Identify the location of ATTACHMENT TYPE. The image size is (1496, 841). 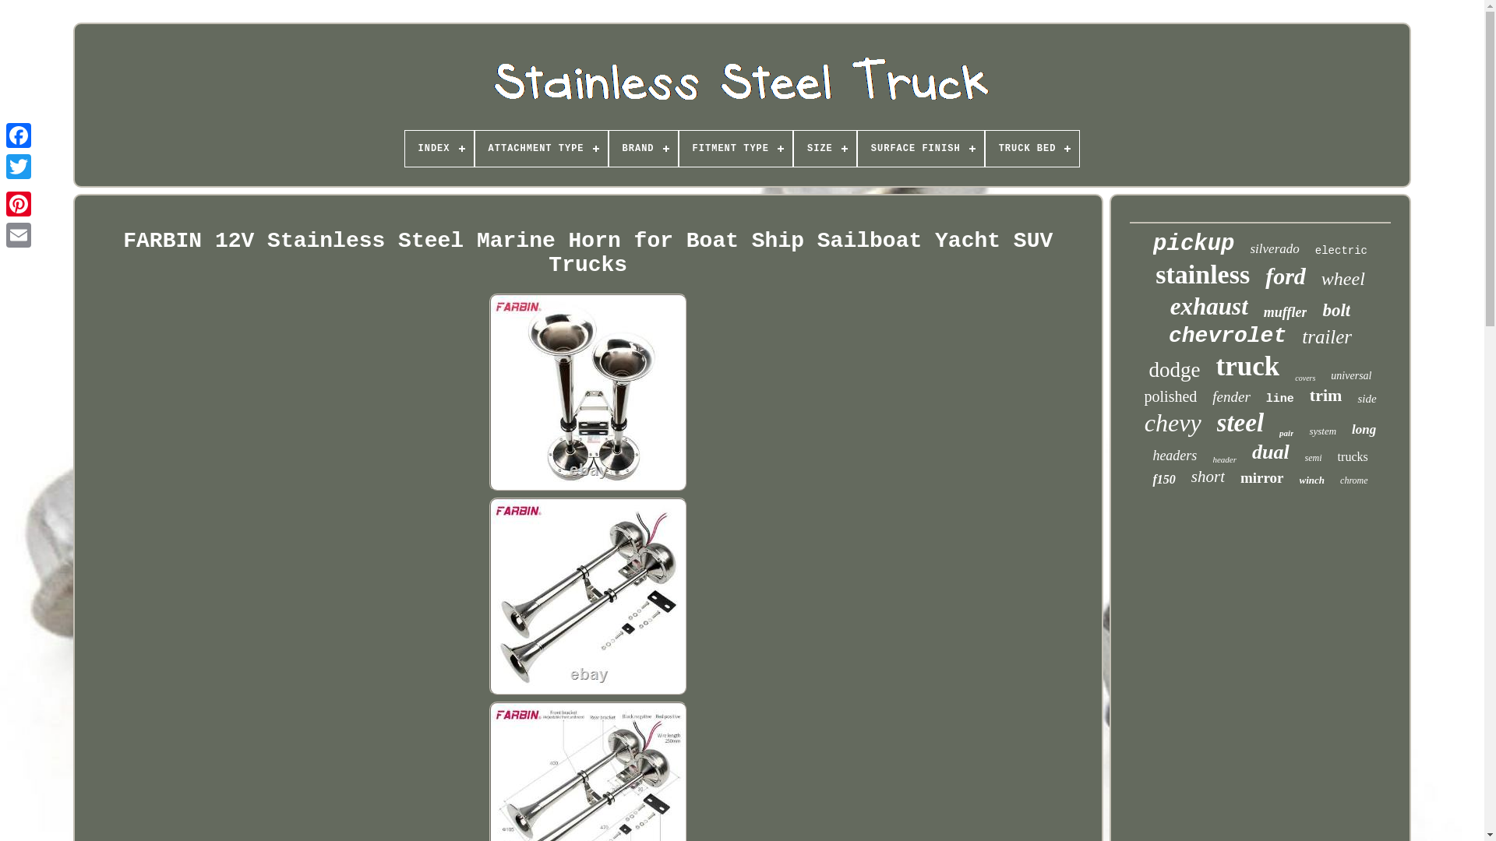
(541, 148).